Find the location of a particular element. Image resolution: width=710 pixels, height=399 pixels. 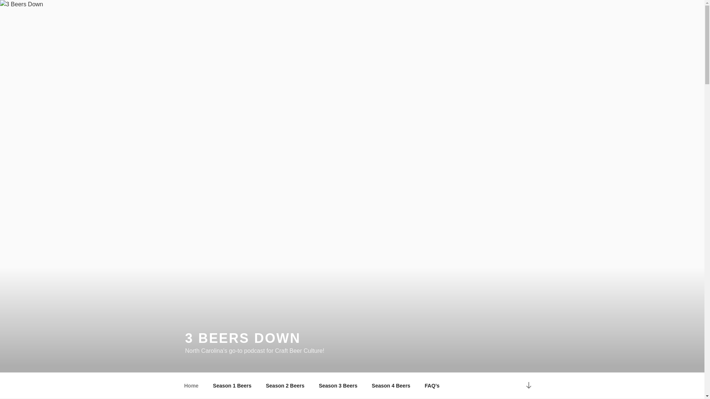

Home is located at coordinates (191, 386).